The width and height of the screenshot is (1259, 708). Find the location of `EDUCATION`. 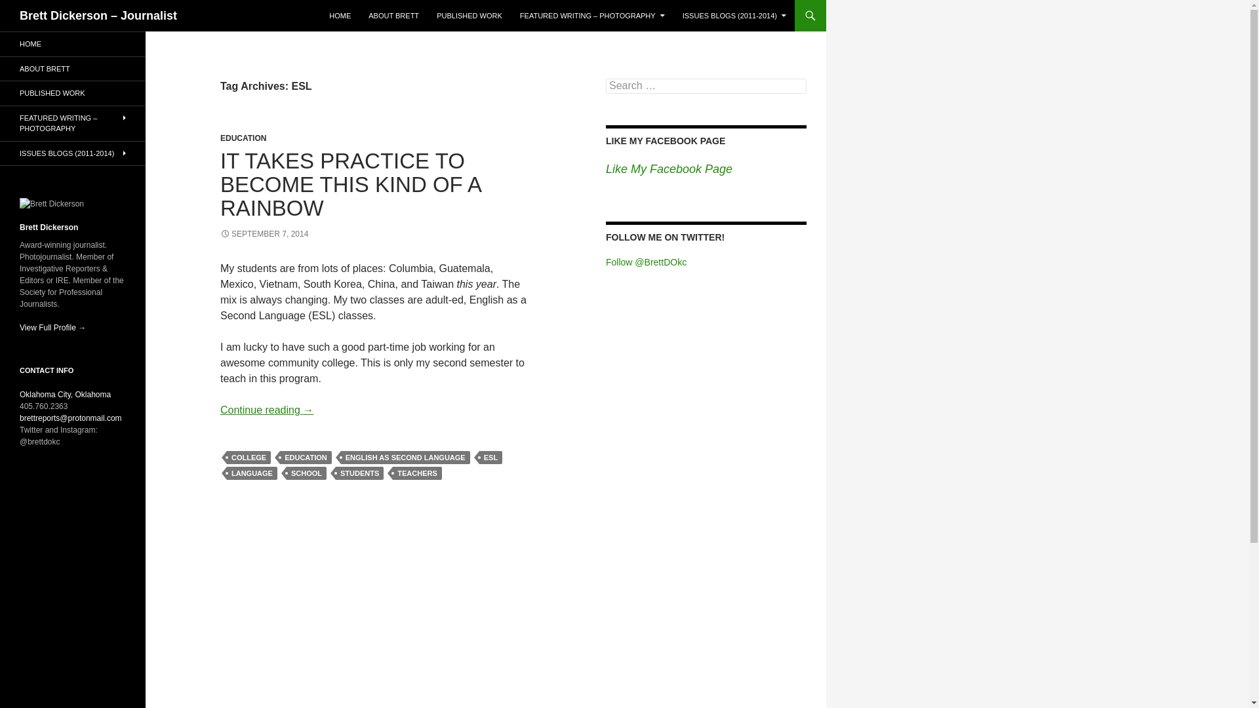

EDUCATION is located at coordinates (243, 138).